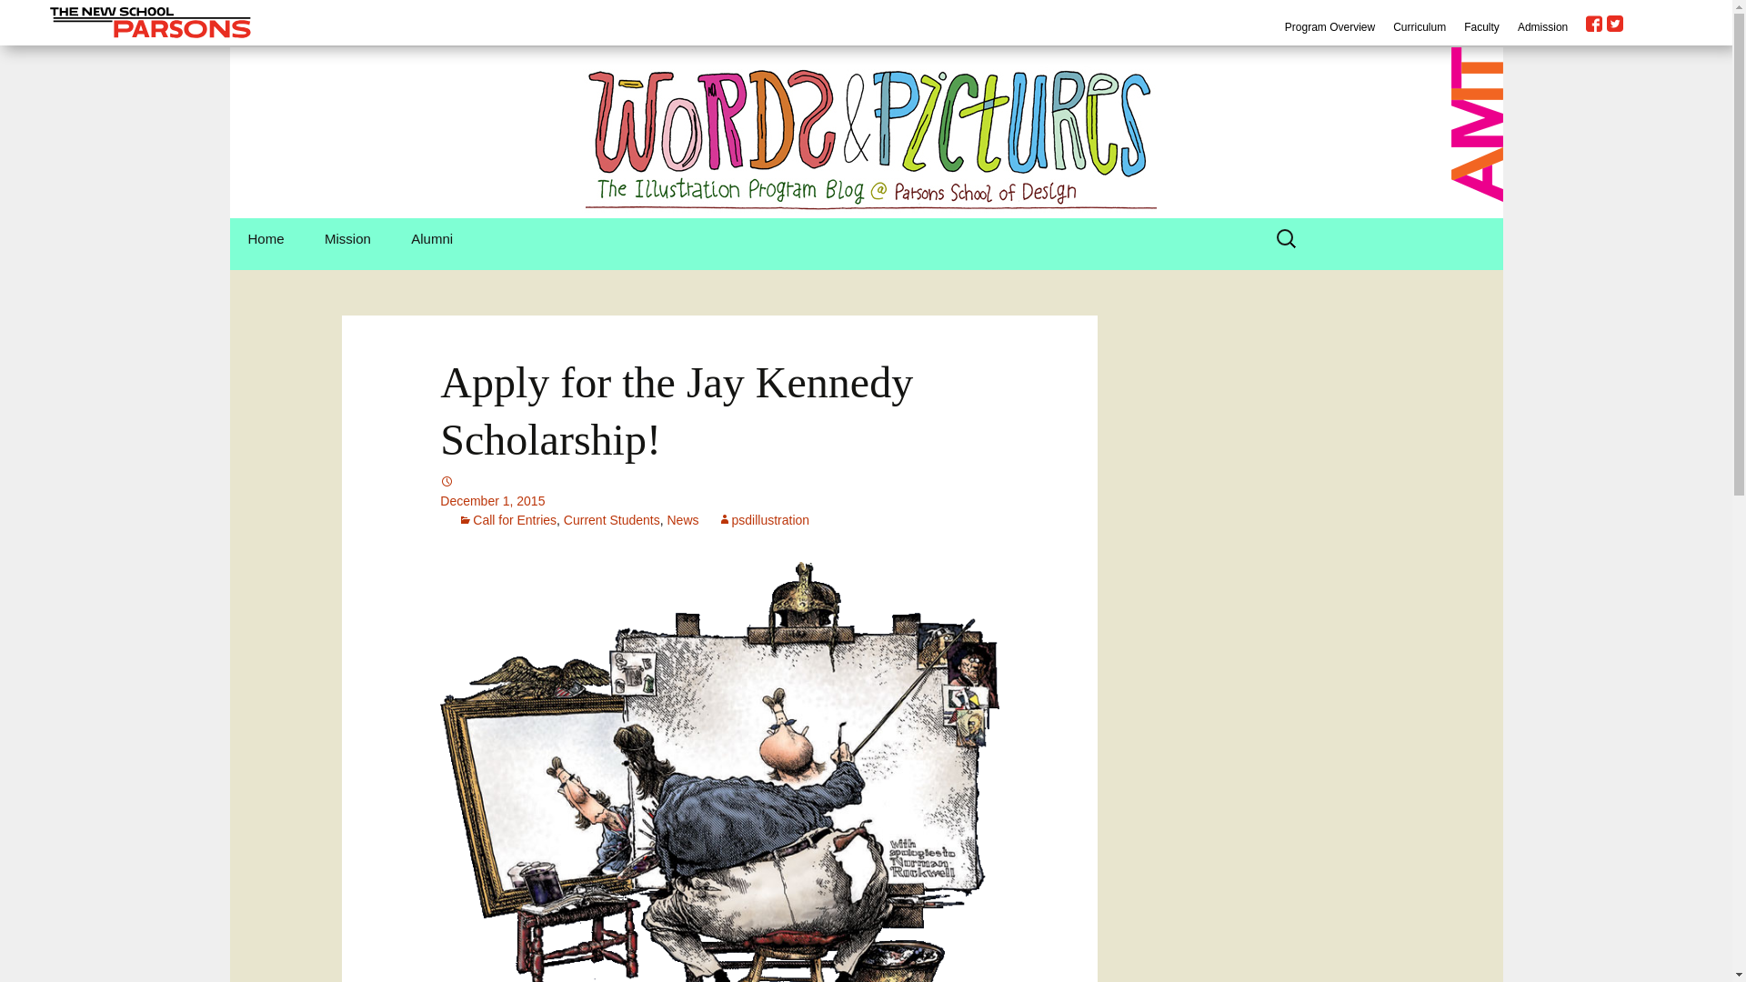 This screenshot has width=1746, height=982. I want to click on Permalink to Apply for the Jay Kennedy Scholarship!, so click(718, 500).